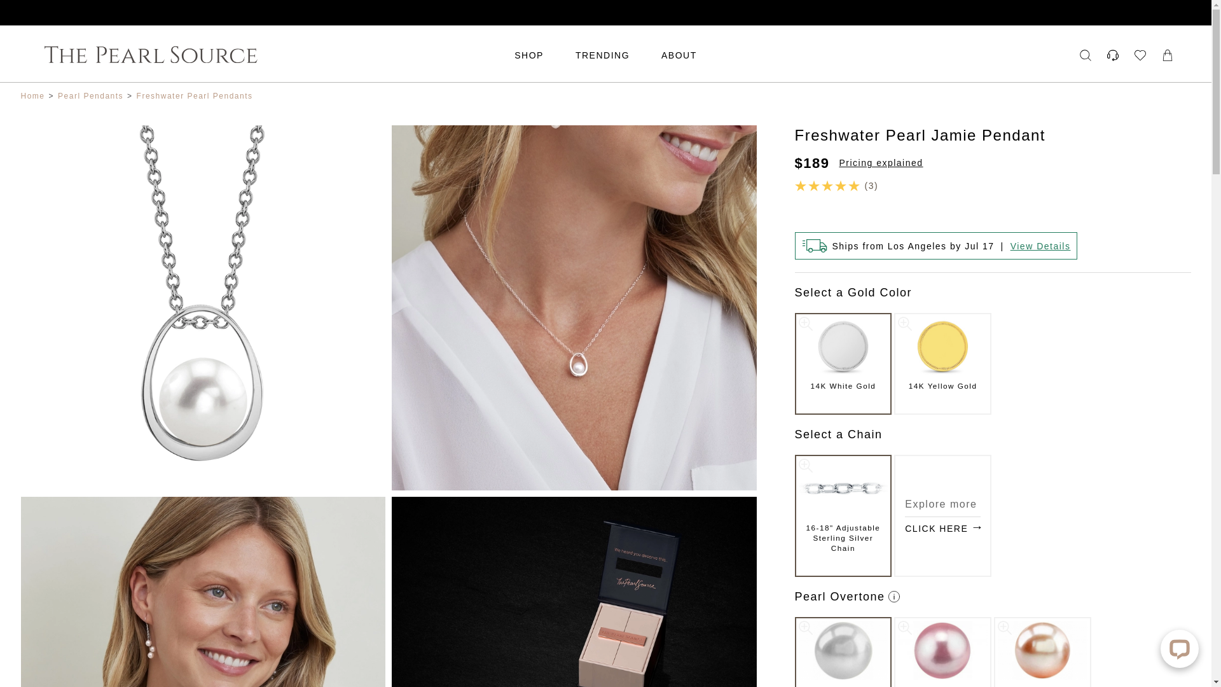 This screenshot has height=687, width=1221. What do you see at coordinates (1168, 55) in the screenshot?
I see `Cart` at bounding box center [1168, 55].